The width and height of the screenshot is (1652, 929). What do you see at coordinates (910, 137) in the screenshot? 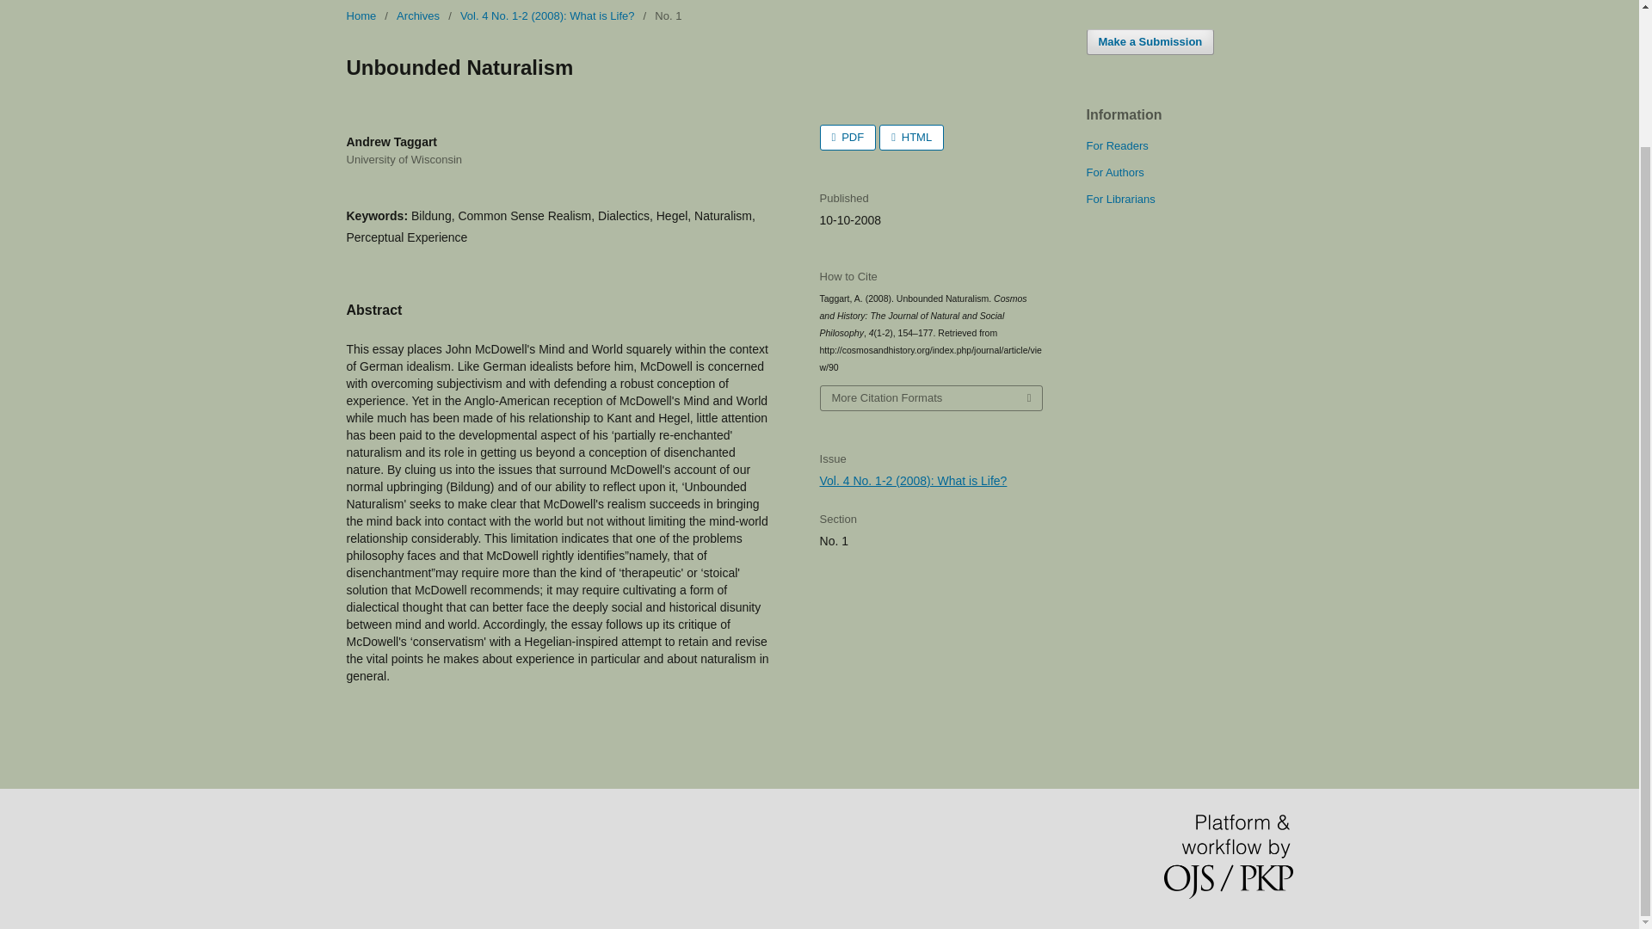
I see `HTML` at bounding box center [910, 137].